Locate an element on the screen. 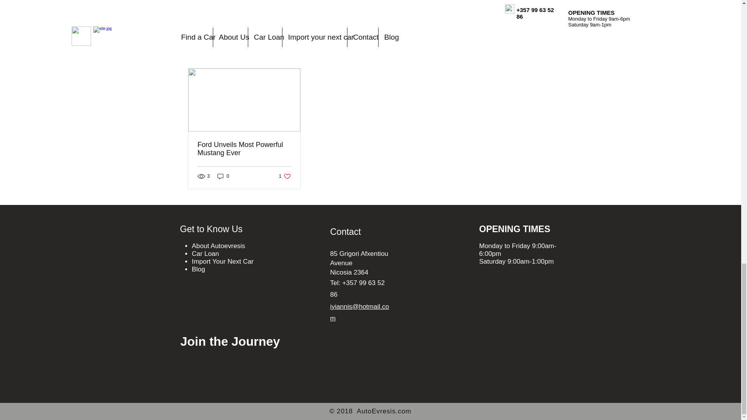 The image size is (747, 420). Import Your Next Car is located at coordinates (508, 12).